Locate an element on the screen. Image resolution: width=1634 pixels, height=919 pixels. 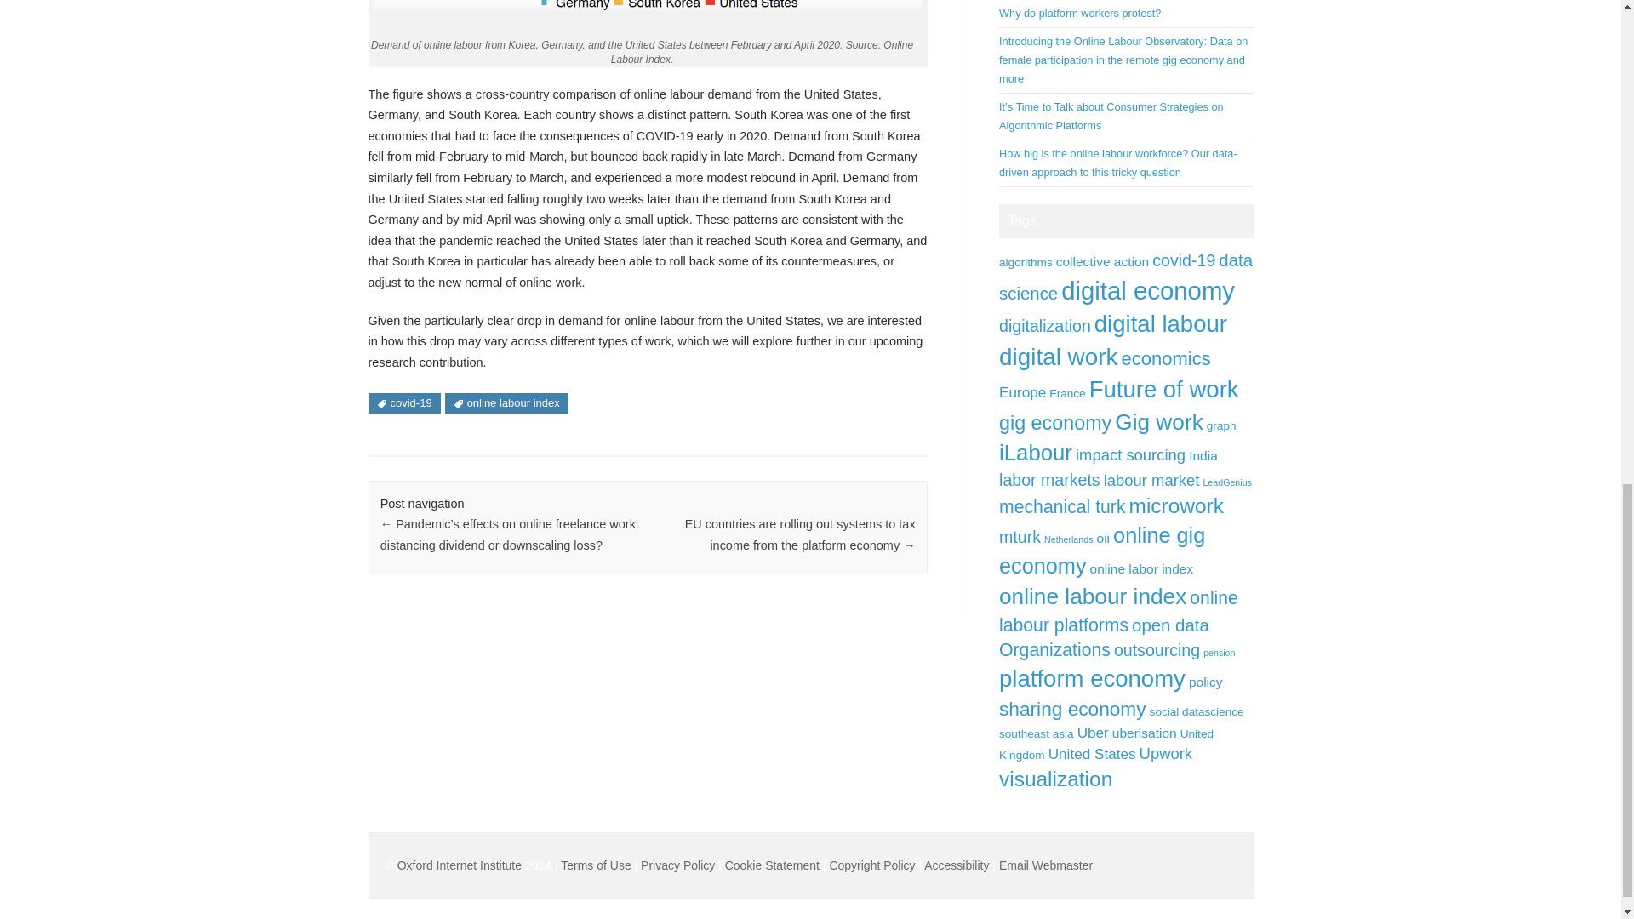
Why do platform workers protest? is located at coordinates (1079, 12).